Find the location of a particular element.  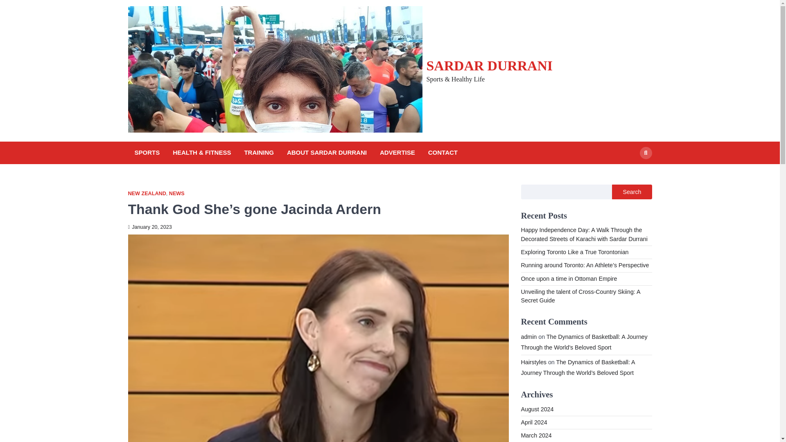

April 2024 is located at coordinates (534, 422).